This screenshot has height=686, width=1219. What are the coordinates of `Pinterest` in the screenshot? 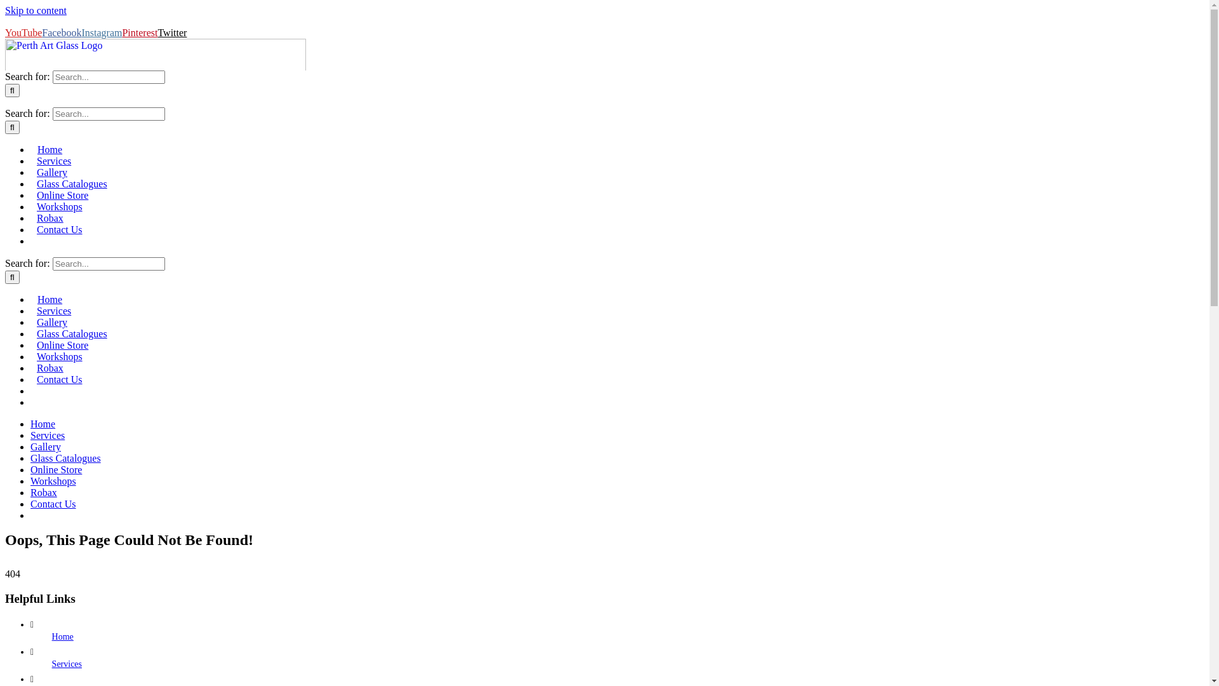 It's located at (140, 33).